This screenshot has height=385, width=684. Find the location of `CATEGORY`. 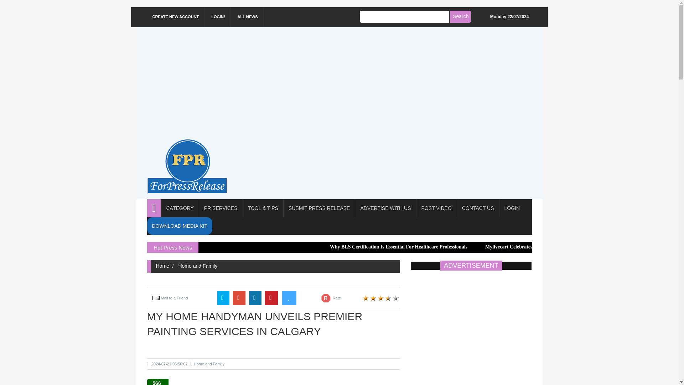

CATEGORY is located at coordinates (180, 208).